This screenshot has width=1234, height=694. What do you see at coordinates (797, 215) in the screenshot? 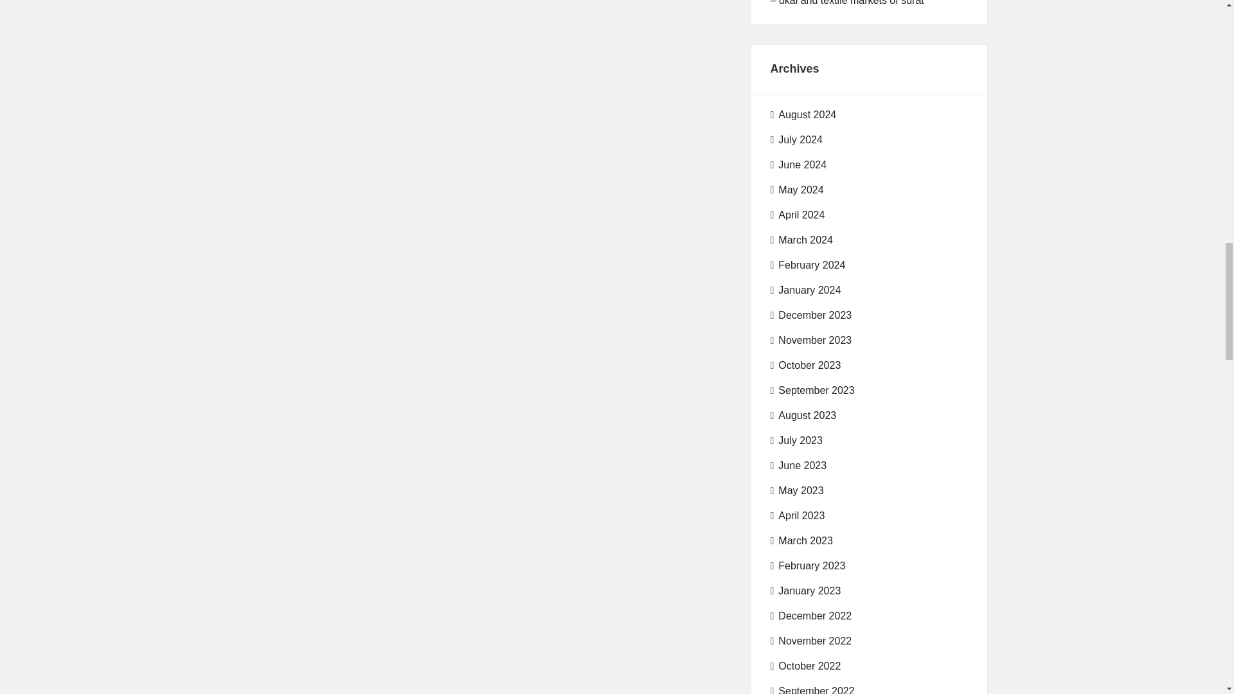
I see `April 2024` at bounding box center [797, 215].